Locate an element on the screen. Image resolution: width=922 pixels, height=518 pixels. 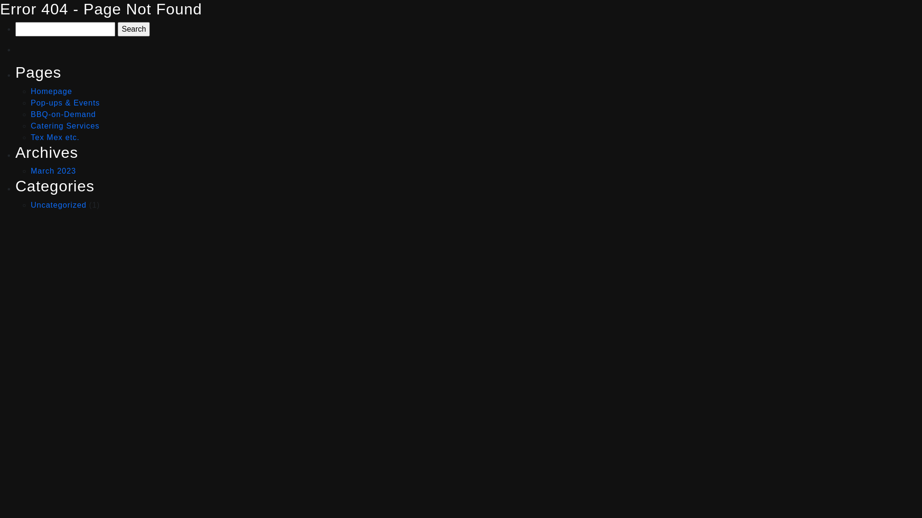
Uncategorized is located at coordinates (59, 205).